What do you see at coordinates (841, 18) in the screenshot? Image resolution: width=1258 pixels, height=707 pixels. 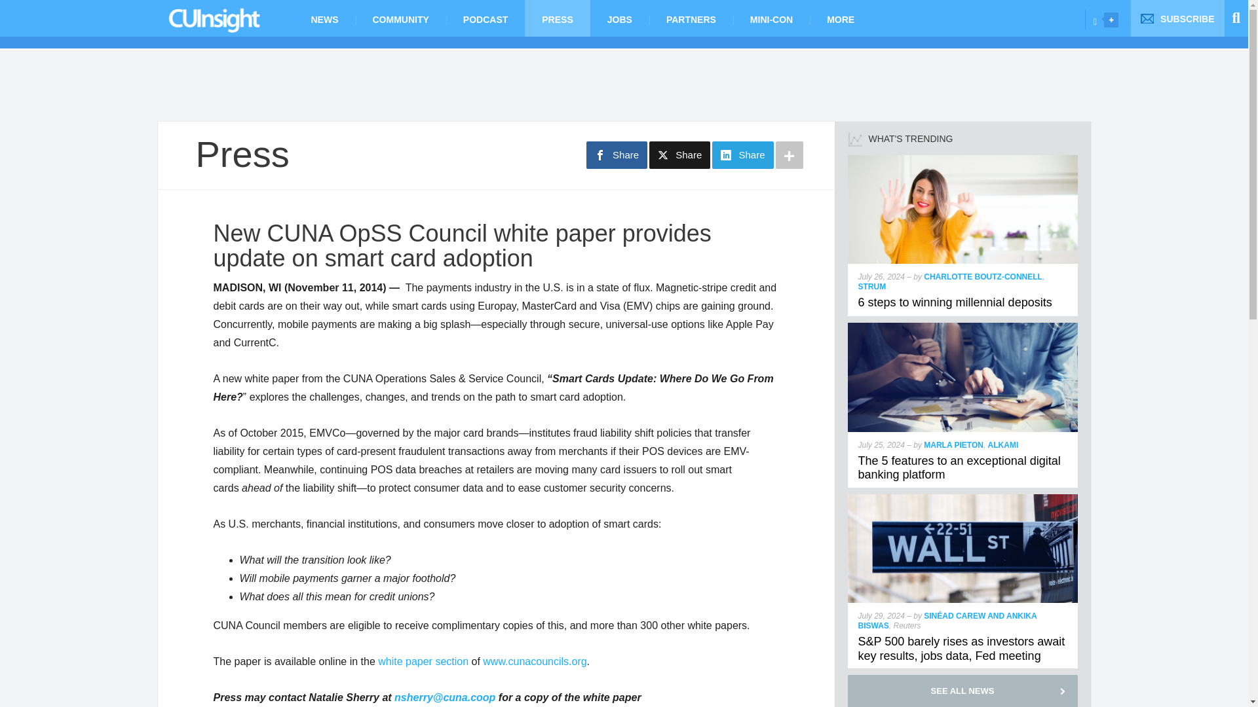 I see `MORE` at bounding box center [841, 18].